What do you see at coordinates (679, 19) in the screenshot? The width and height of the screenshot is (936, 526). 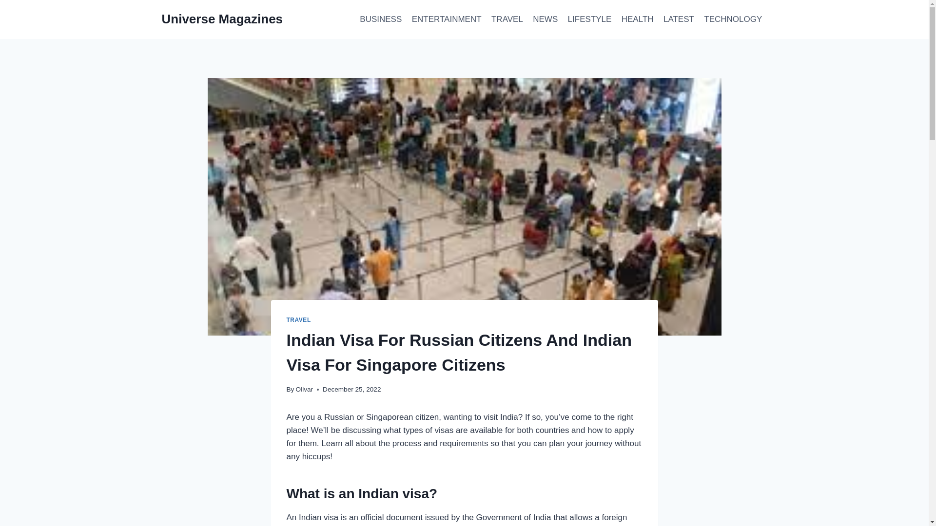 I see `LATEST` at bounding box center [679, 19].